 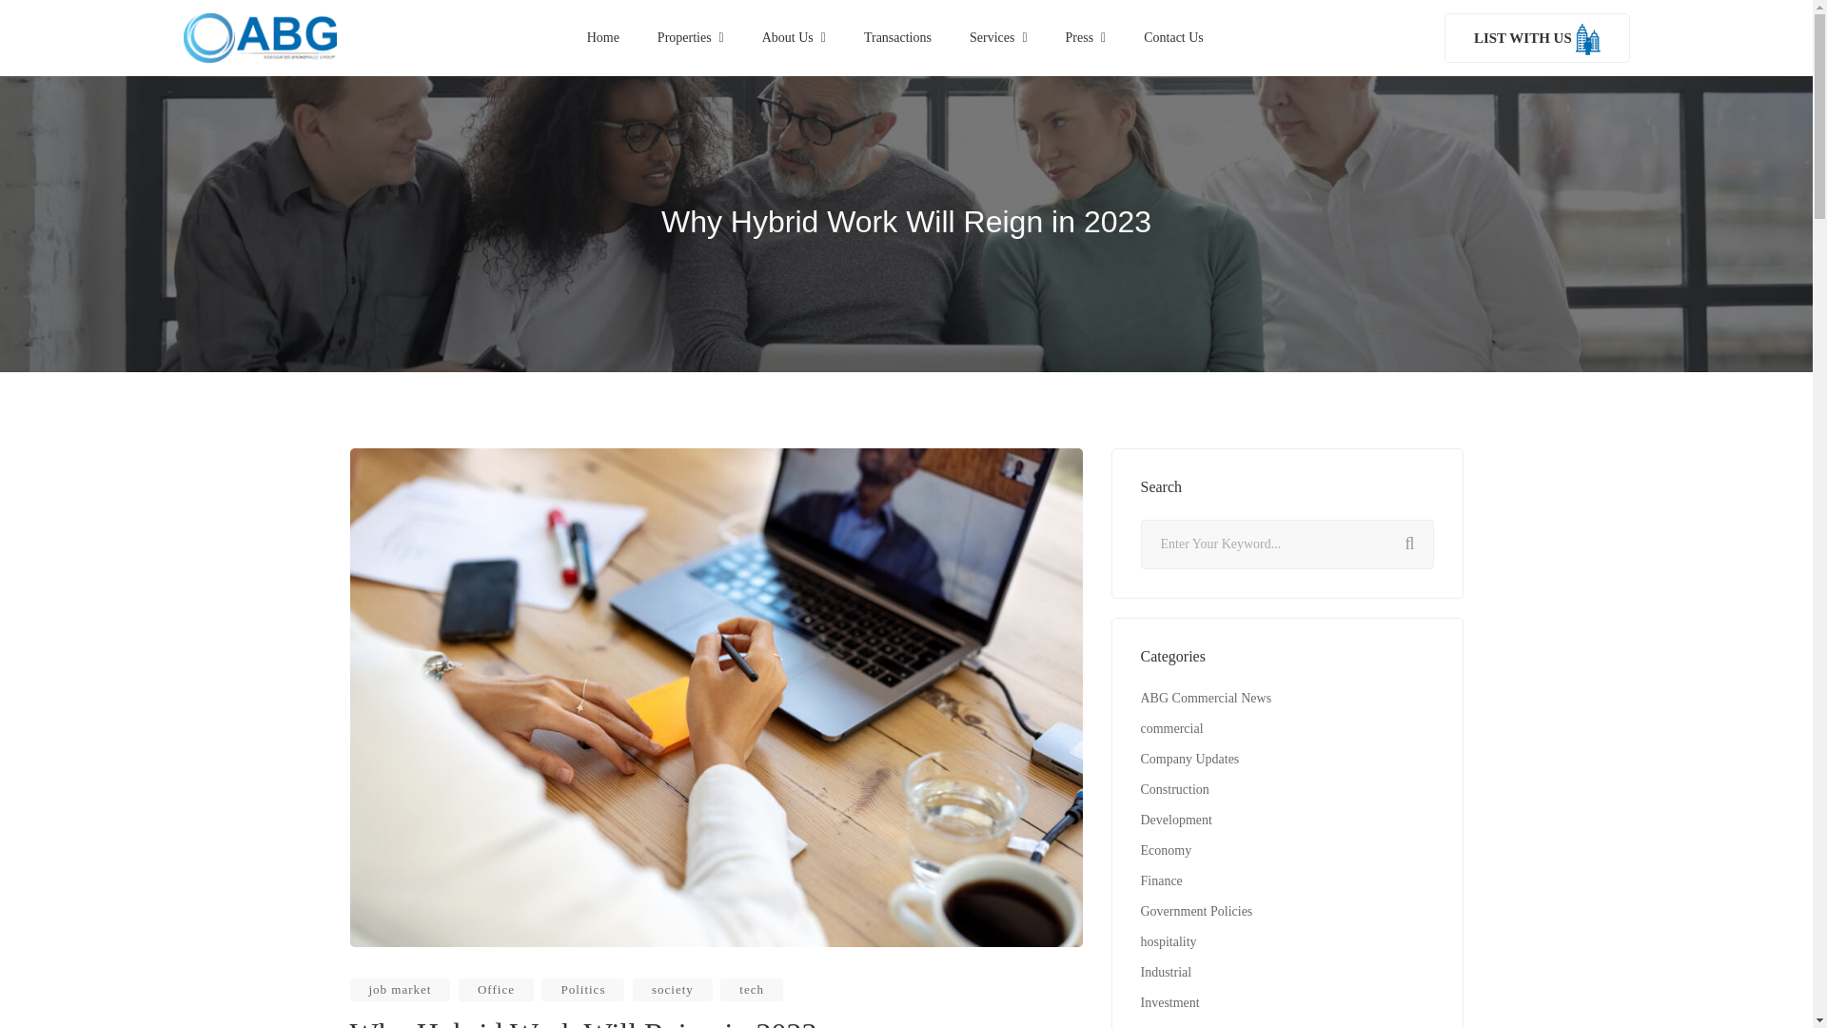 I want to click on job market, so click(x=401, y=990).